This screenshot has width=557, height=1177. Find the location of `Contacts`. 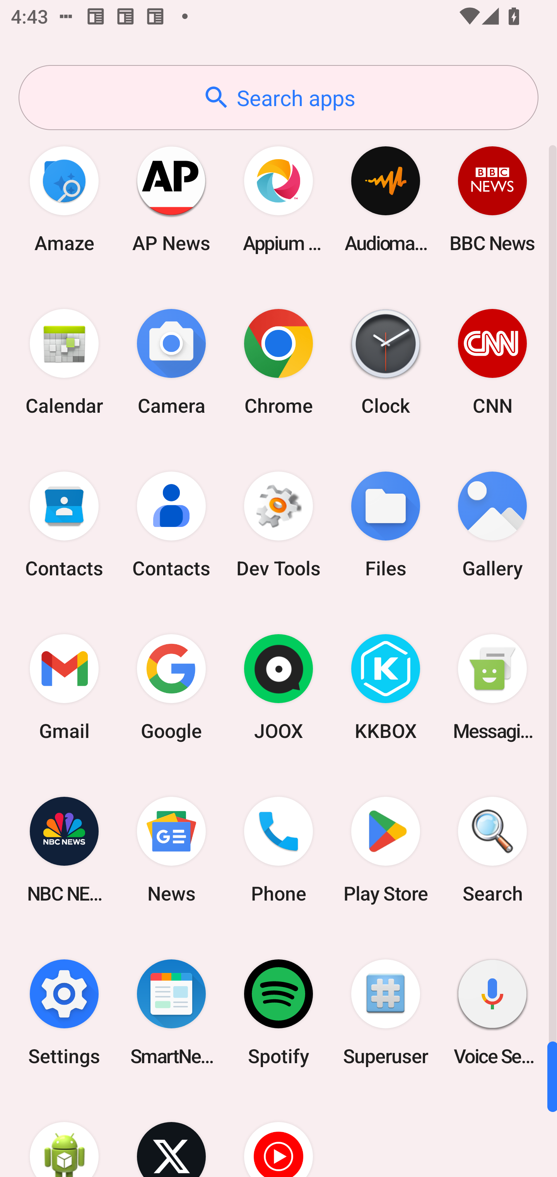

Contacts is located at coordinates (171, 525).